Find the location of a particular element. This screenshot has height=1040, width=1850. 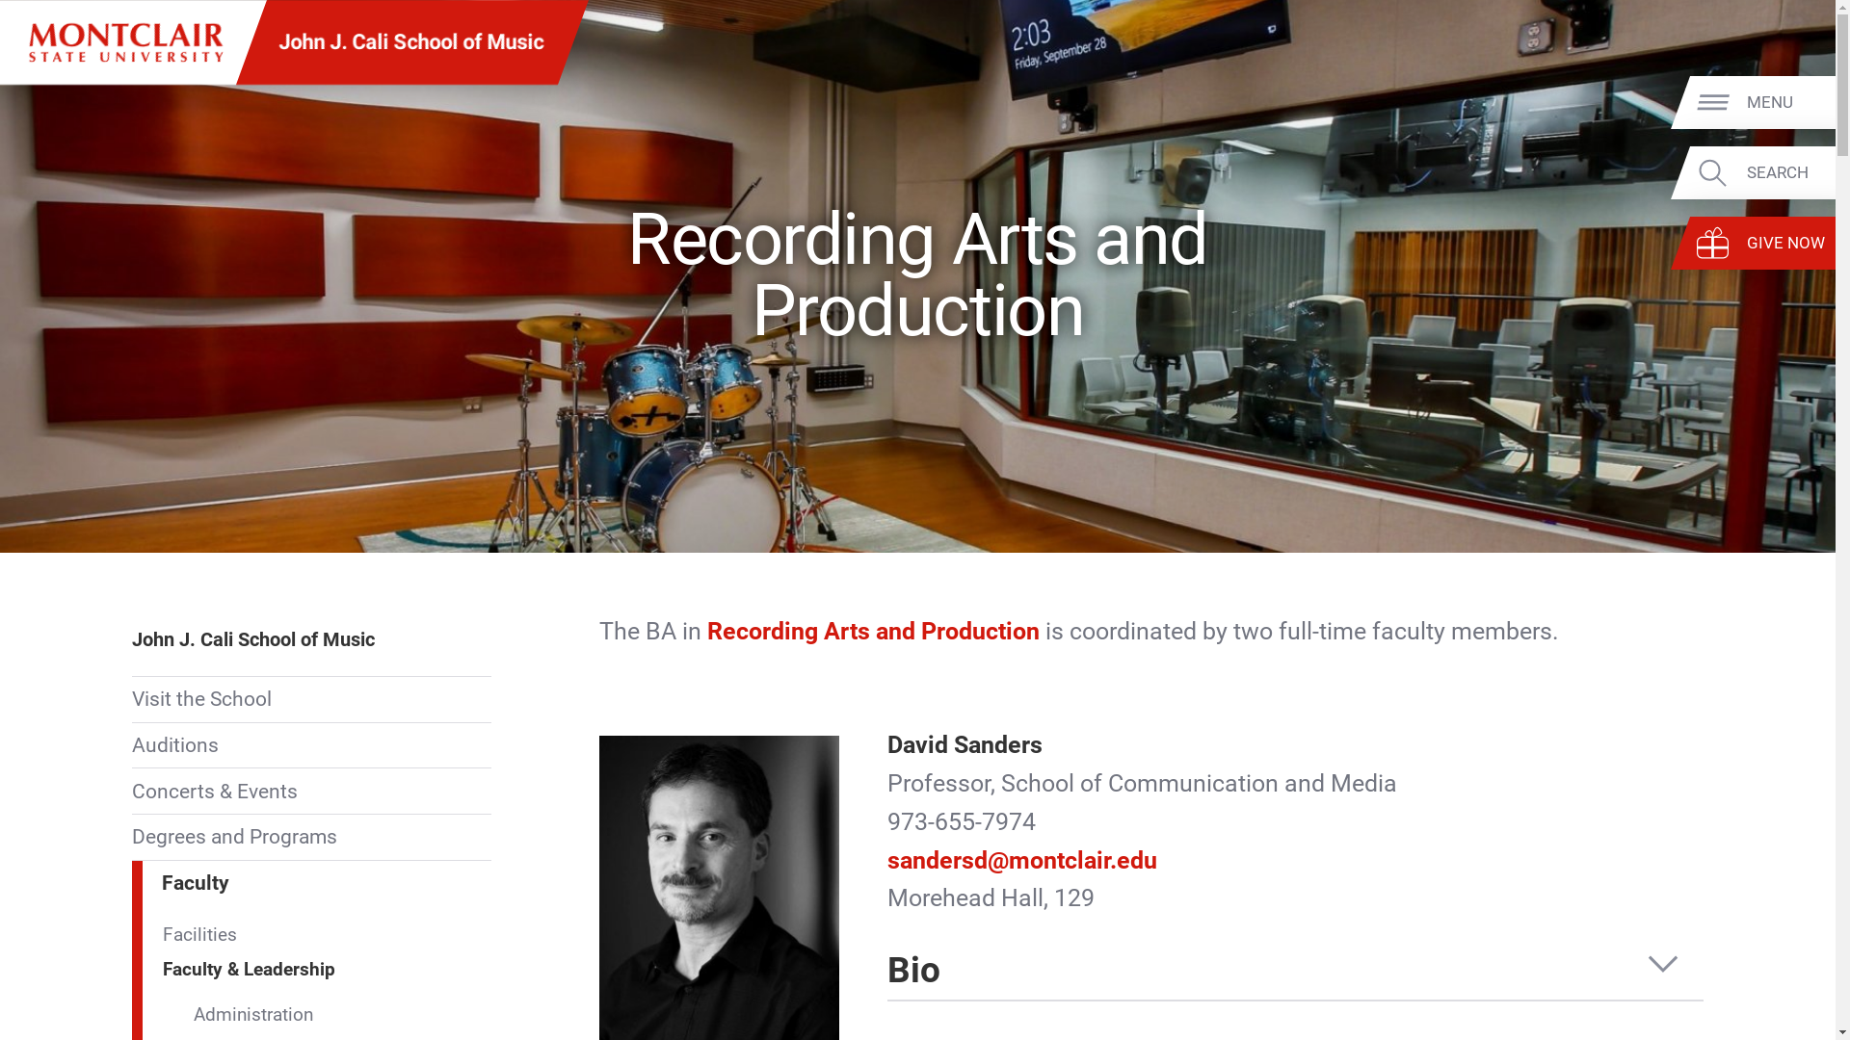

John J. Cali School of Music is located at coordinates (410, 42).